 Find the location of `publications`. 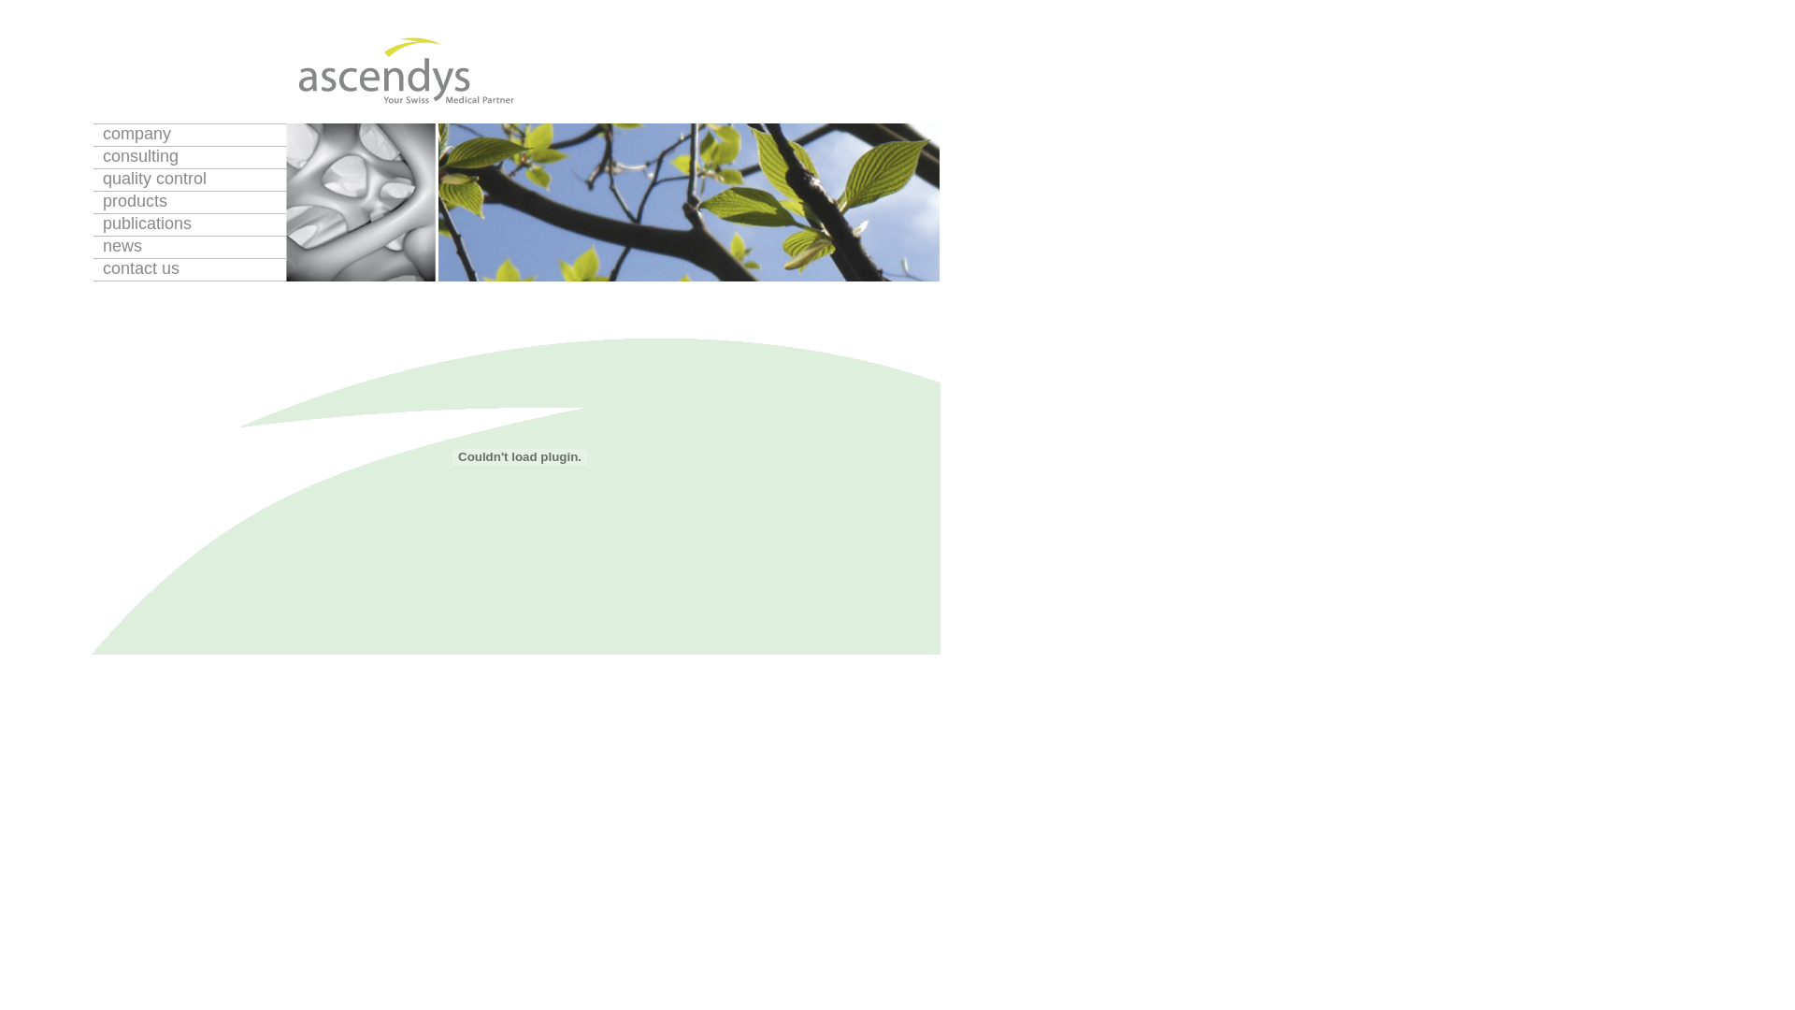

publications is located at coordinates (190, 224).